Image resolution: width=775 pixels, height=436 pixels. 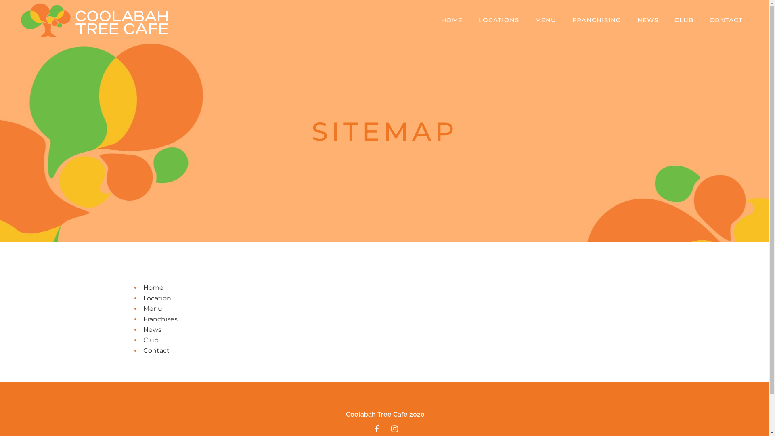 What do you see at coordinates (153, 308) in the screenshot?
I see `Menu` at bounding box center [153, 308].